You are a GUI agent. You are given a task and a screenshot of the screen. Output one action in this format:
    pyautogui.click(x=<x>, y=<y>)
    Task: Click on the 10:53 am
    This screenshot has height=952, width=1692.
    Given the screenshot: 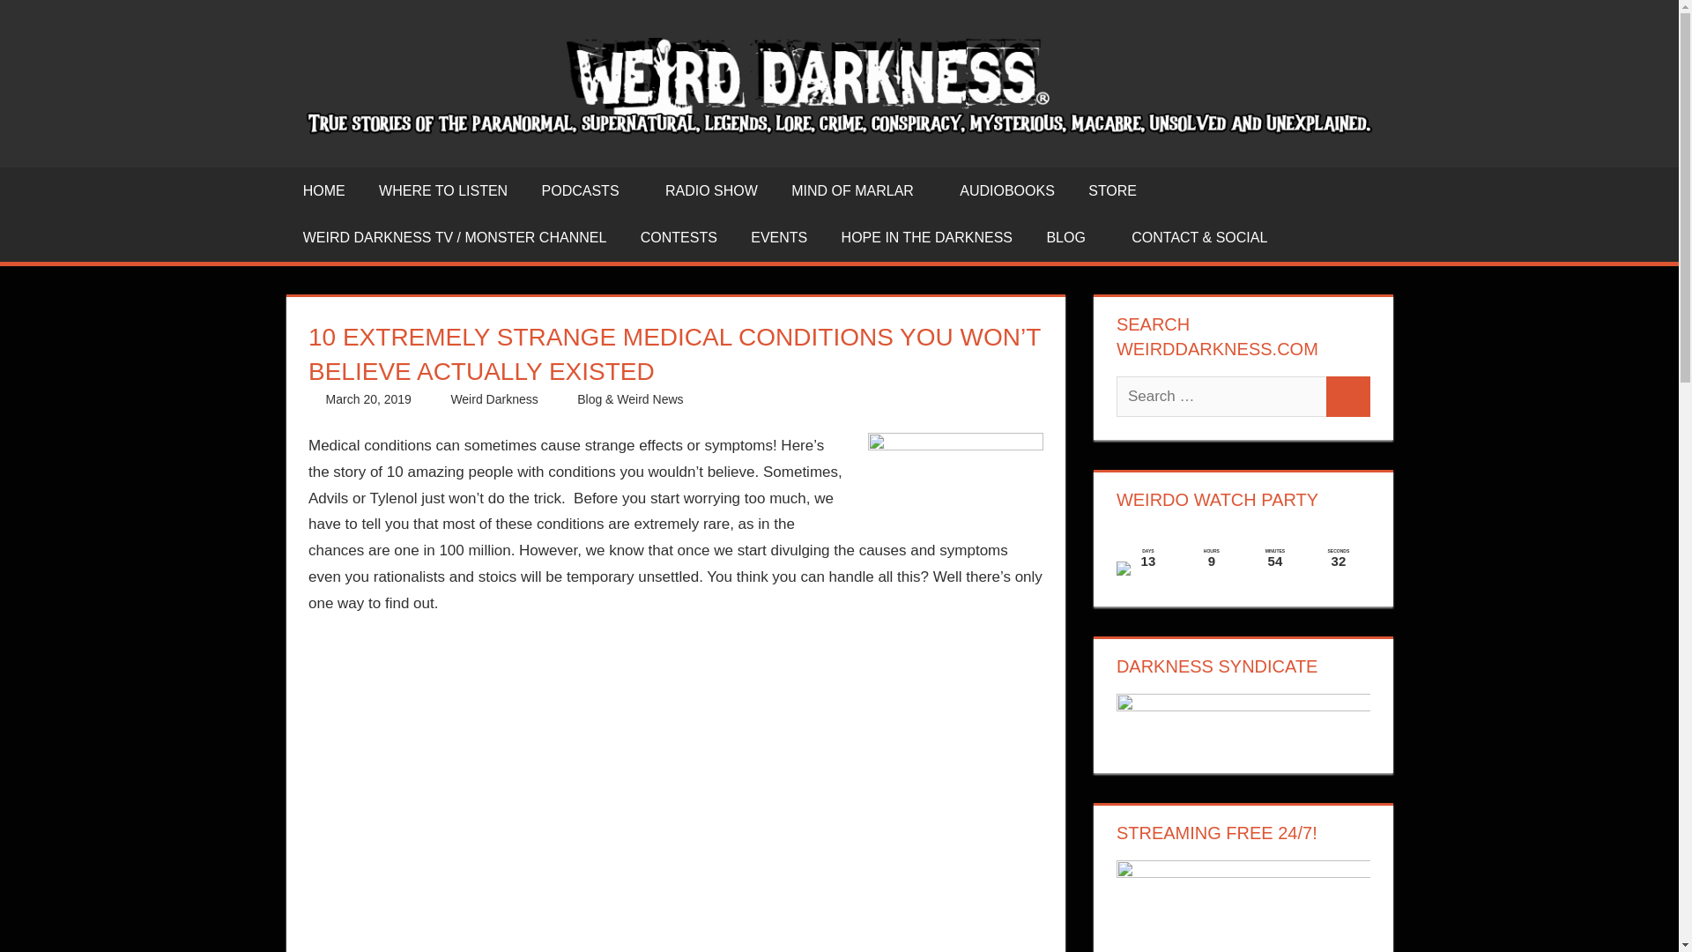 What is the action you would take?
    pyautogui.click(x=368, y=398)
    